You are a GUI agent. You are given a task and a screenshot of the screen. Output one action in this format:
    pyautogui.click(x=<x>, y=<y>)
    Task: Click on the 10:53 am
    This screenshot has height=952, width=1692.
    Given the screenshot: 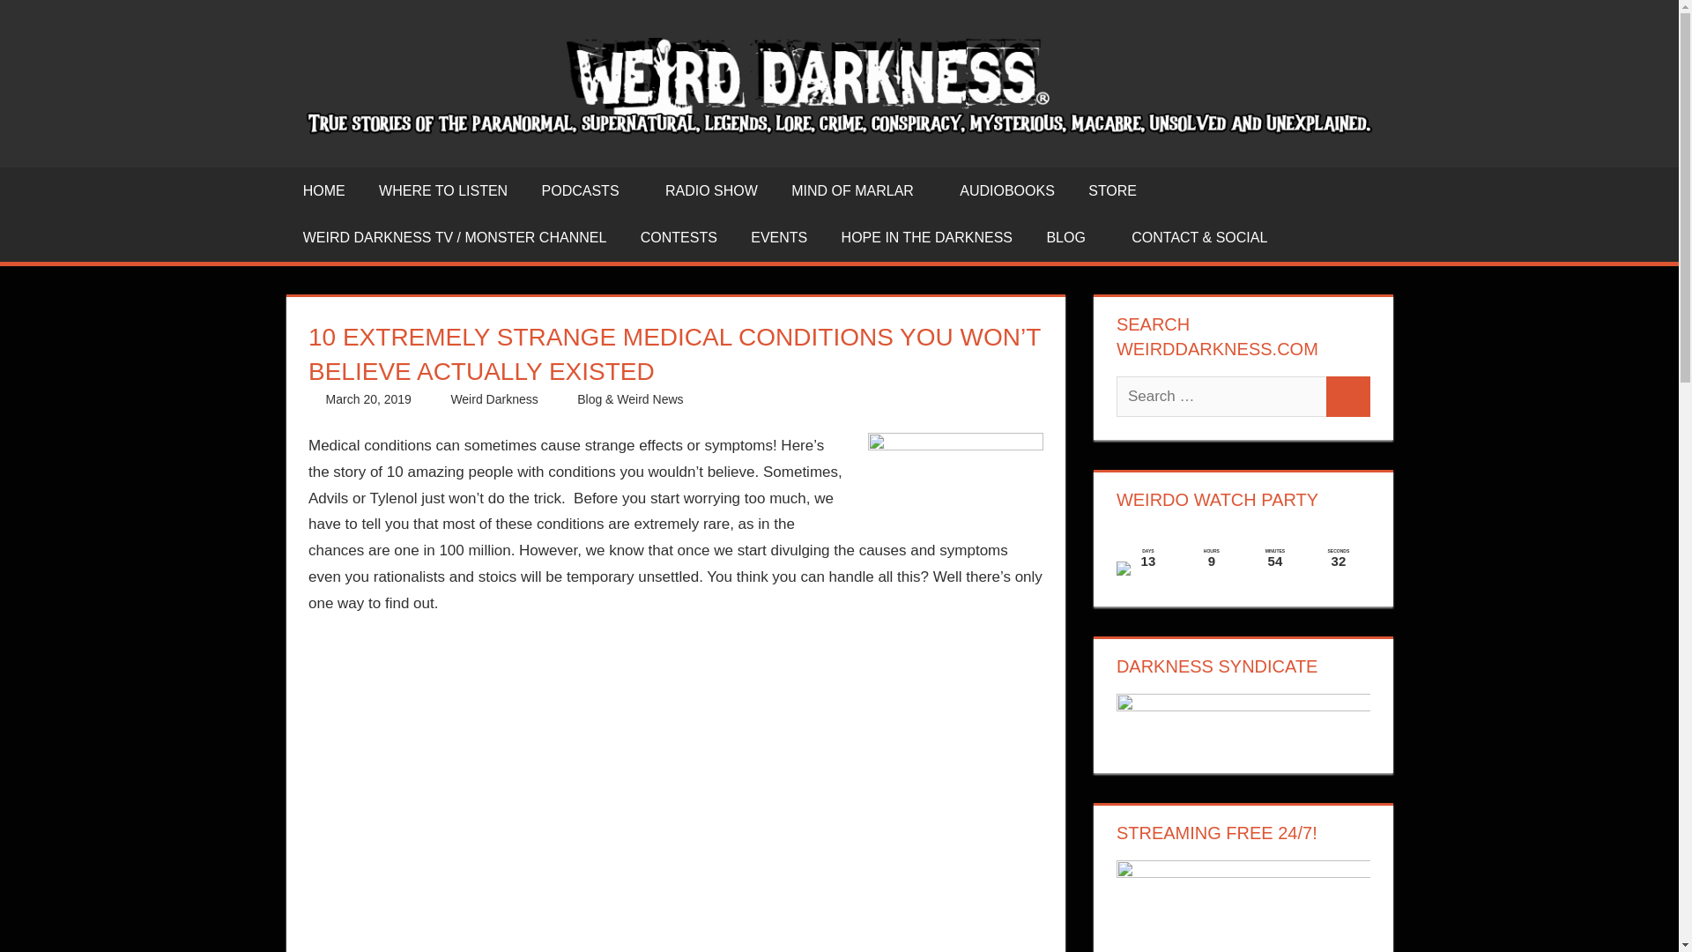 What is the action you would take?
    pyautogui.click(x=368, y=398)
    